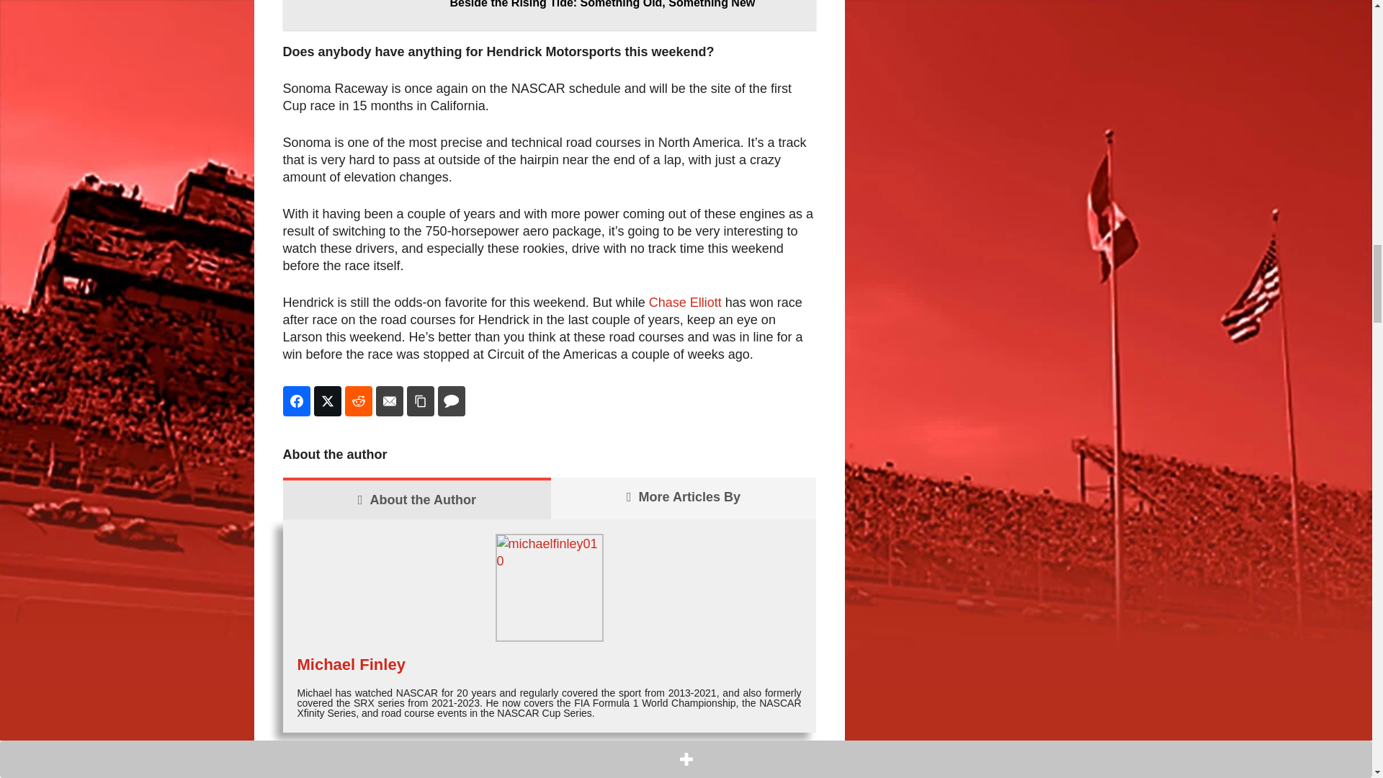 The width and height of the screenshot is (1383, 778). I want to click on Share on Copy Link, so click(420, 401).